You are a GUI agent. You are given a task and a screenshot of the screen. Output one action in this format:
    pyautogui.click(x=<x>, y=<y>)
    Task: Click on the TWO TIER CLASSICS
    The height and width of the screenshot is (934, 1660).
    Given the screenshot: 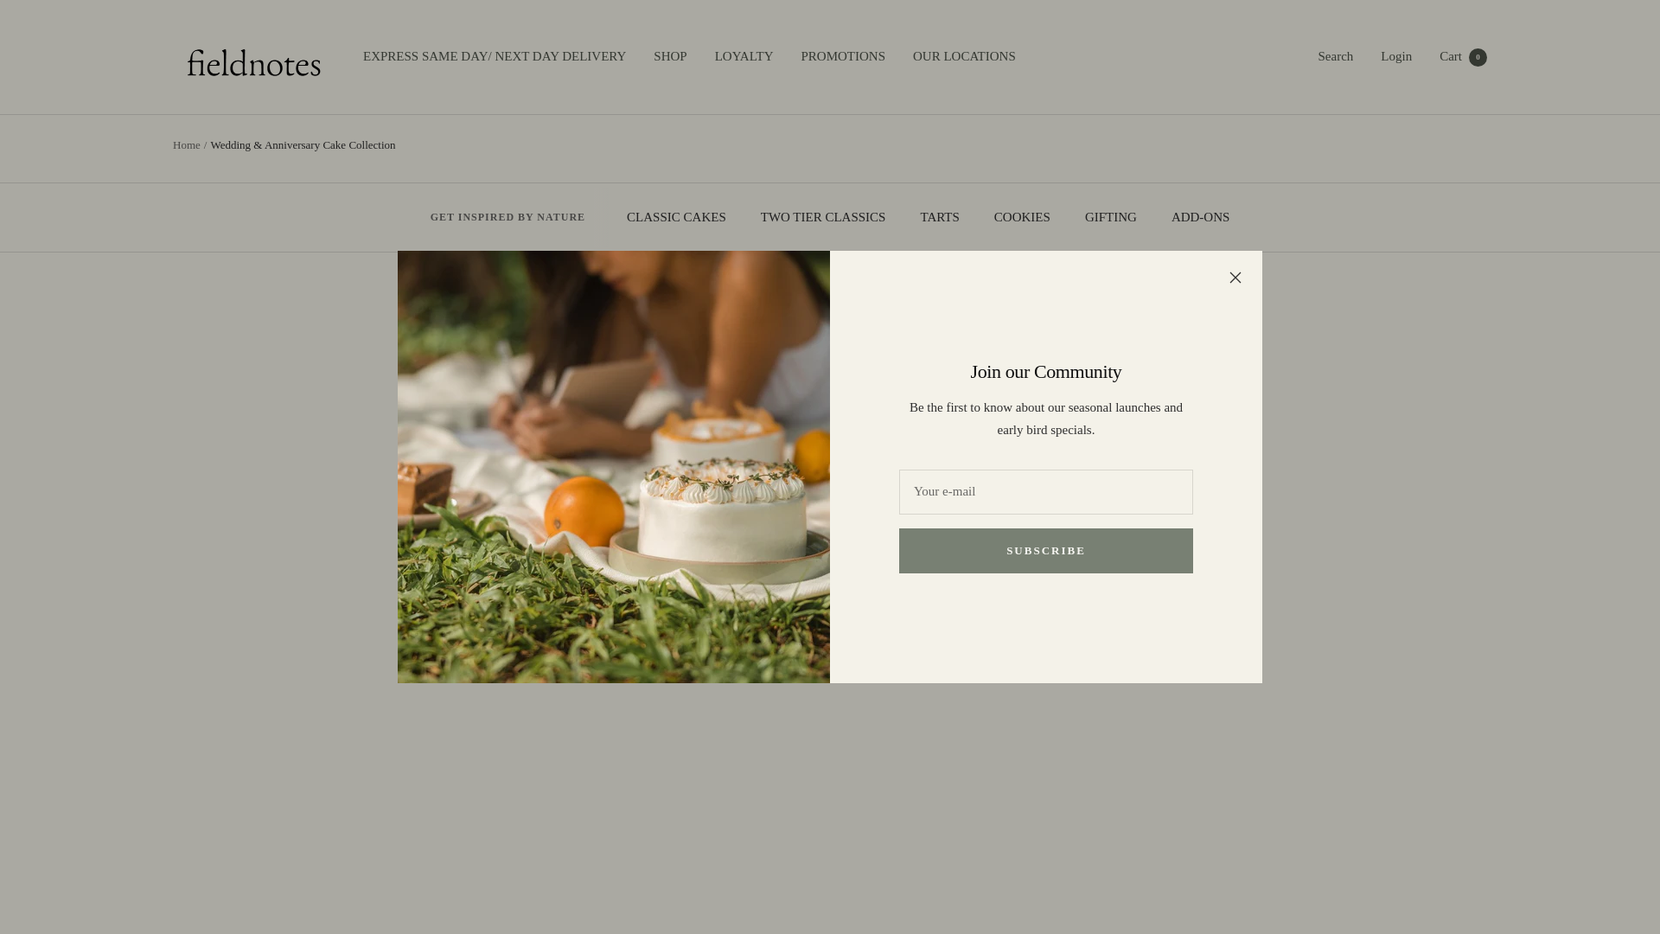 What is the action you would take?
    pyautogui.click(x=823, y=216)
    